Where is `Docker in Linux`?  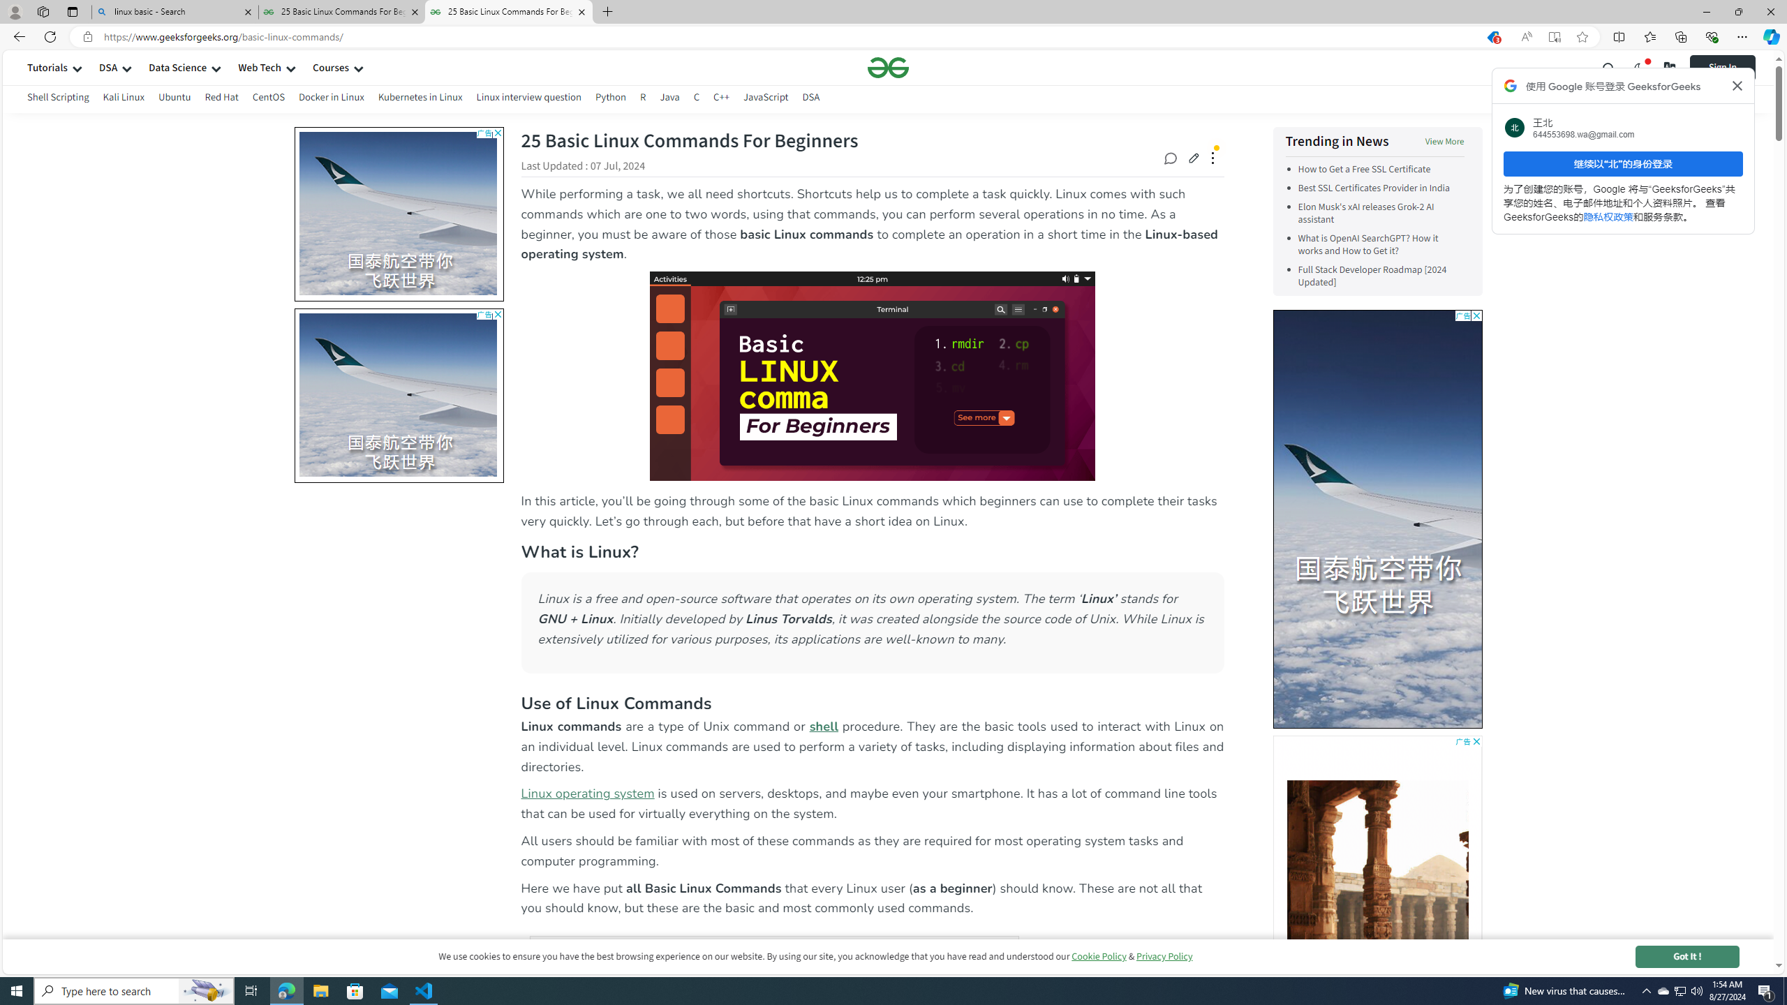
Docker in Linux is located at coordinates (331, 99).